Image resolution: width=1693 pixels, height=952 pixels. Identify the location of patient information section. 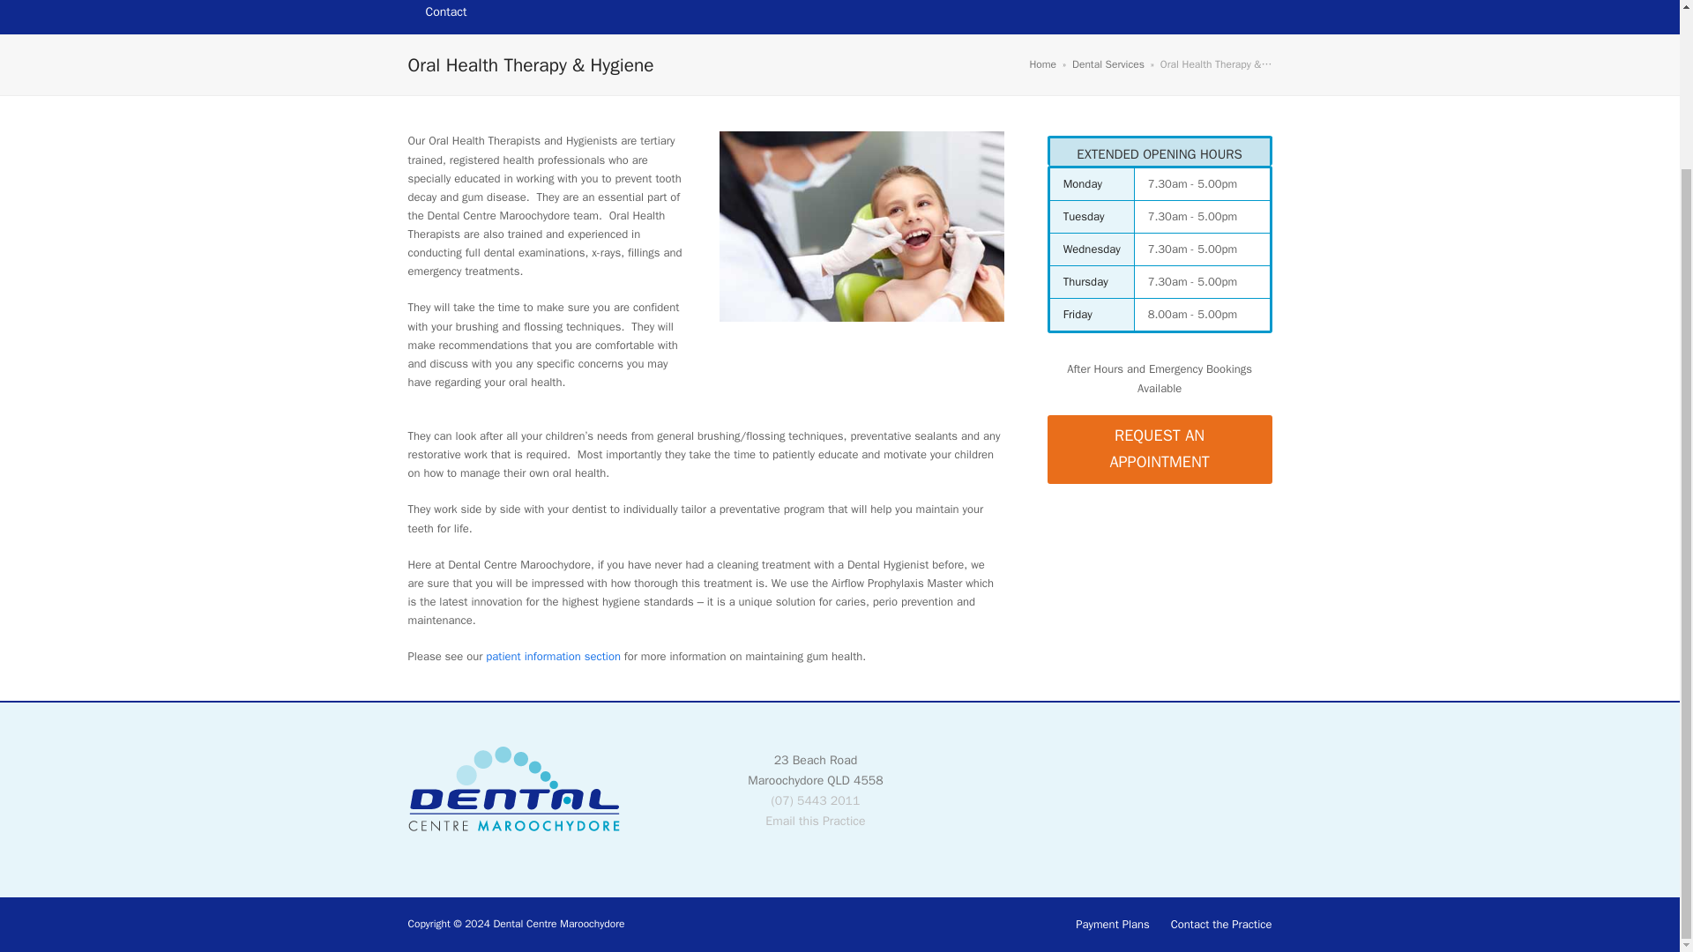
(554, 656).